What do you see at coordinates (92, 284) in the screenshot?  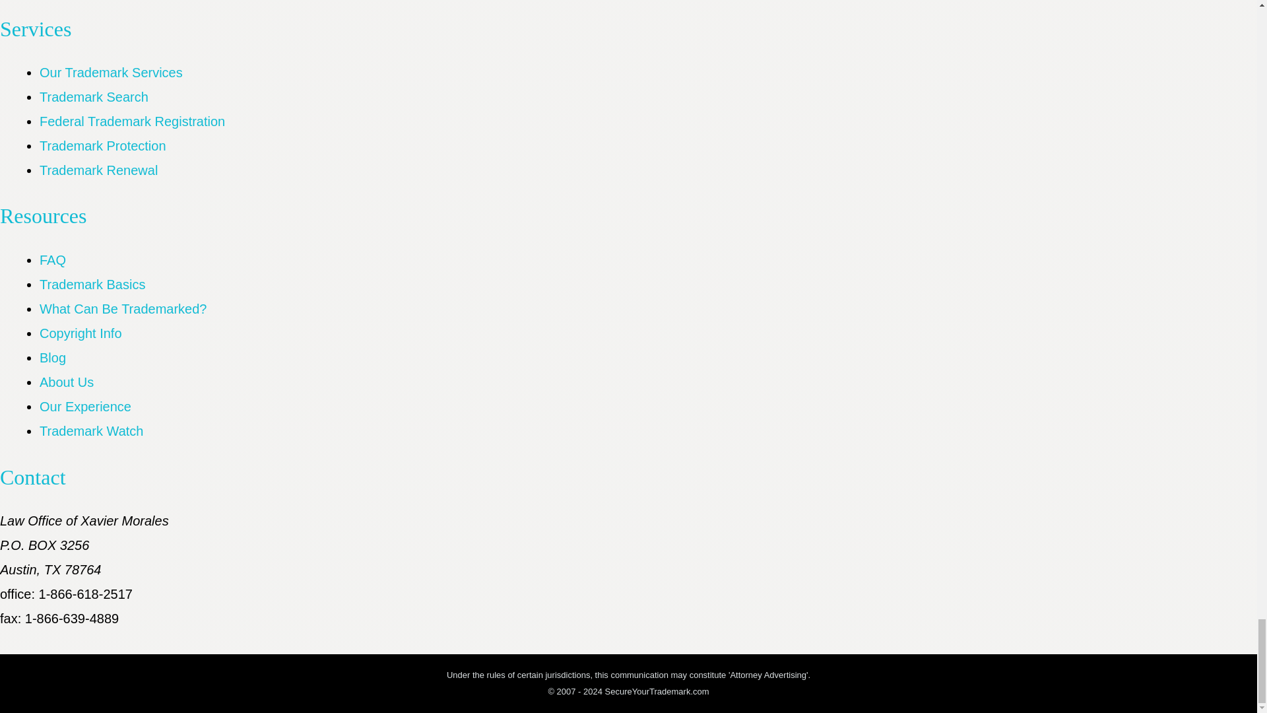 I see `Trademark Basics` at bounding box center [92, 284].